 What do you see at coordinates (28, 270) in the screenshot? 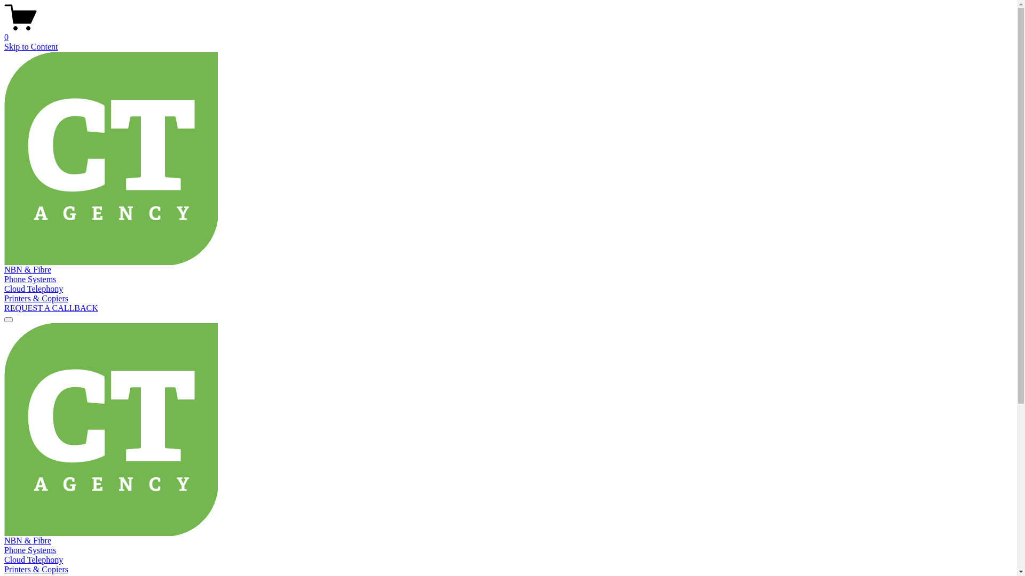
I see `NBN & Fibre` at bounding box center [28, 270].